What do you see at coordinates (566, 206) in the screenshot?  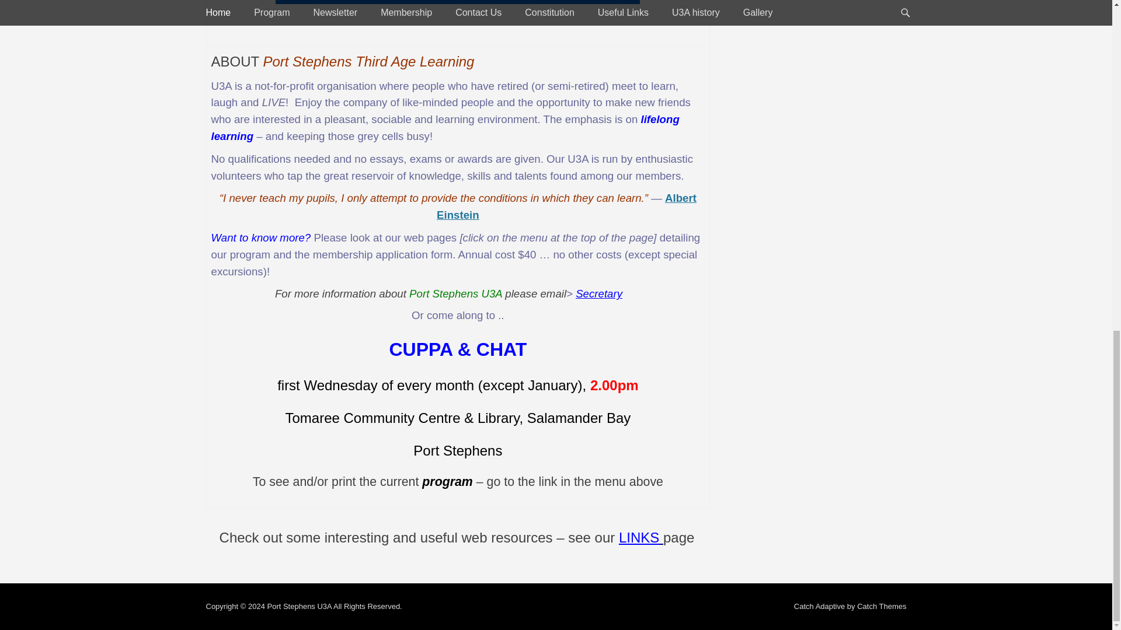 I see `Albert Einstein` at bounding box center [566, 206].